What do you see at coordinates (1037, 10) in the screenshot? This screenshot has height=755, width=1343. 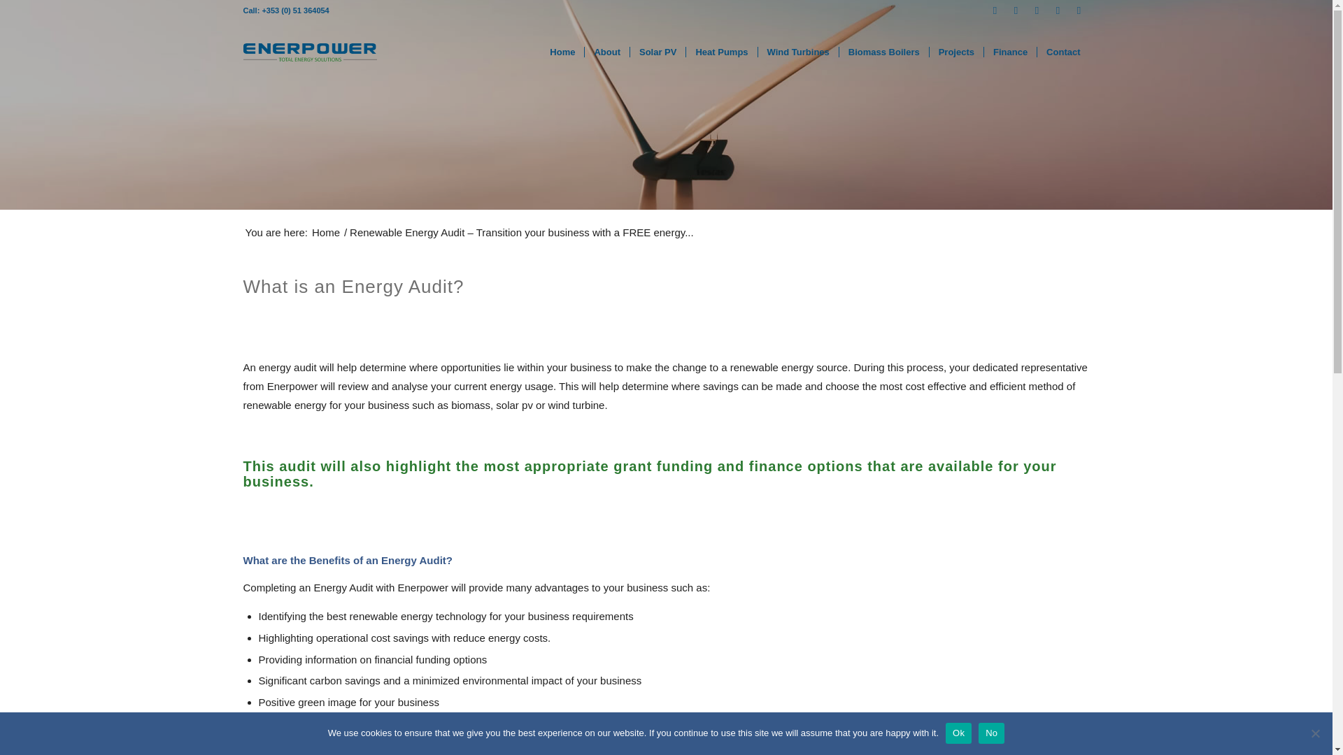 I see `LinkedIn` at bounding box center [1037, 10].